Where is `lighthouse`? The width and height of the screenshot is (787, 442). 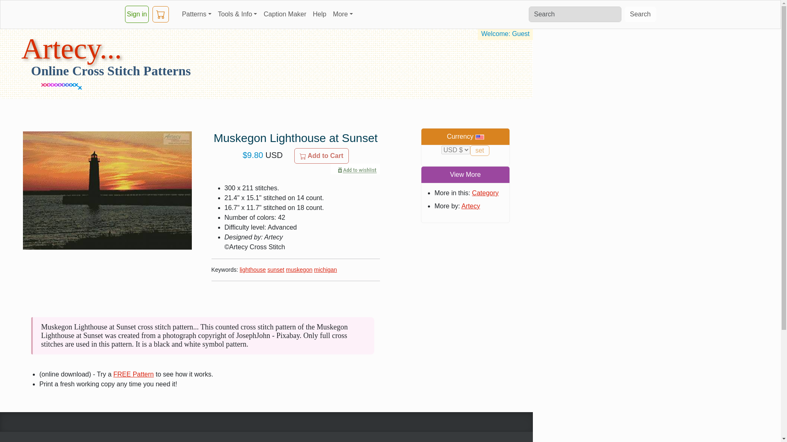 lighthouse is located at coordinates (252, 270).